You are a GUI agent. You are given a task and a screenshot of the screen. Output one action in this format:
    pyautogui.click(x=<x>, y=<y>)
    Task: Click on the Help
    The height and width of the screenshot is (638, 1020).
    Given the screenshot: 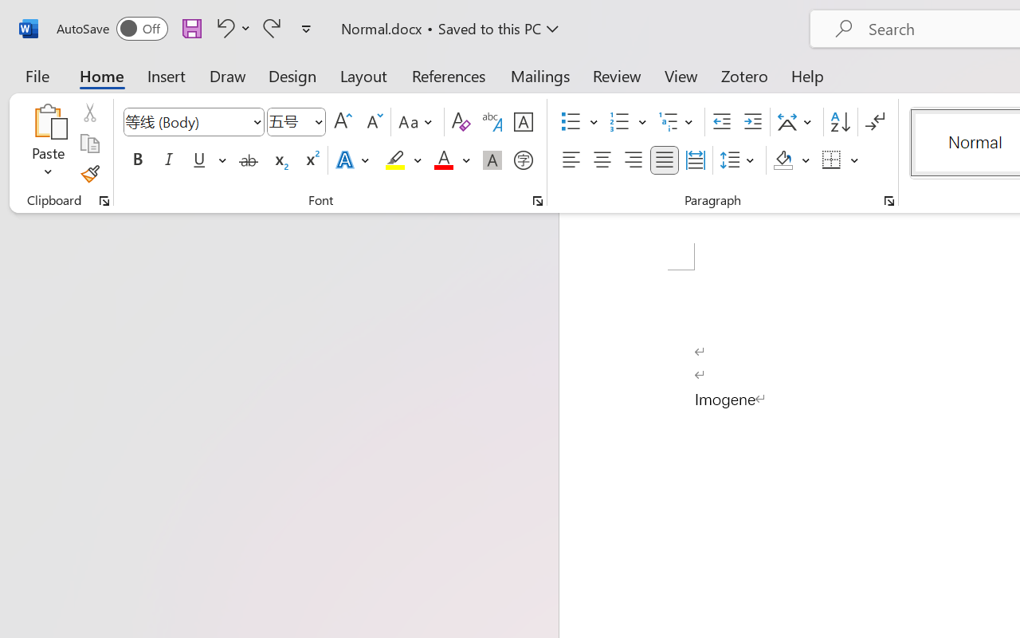 What is the action you would take?
    pyautogui.click(x=808, y=75)
    